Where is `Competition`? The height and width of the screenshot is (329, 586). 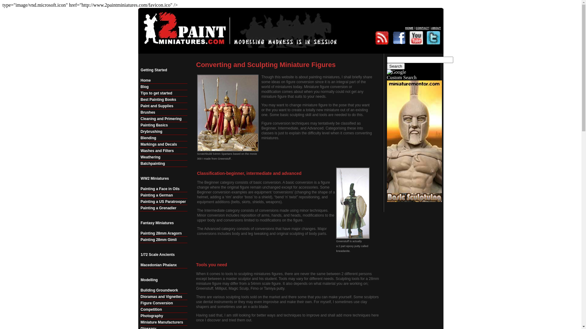 Competition is located at coordinates (164, 310).